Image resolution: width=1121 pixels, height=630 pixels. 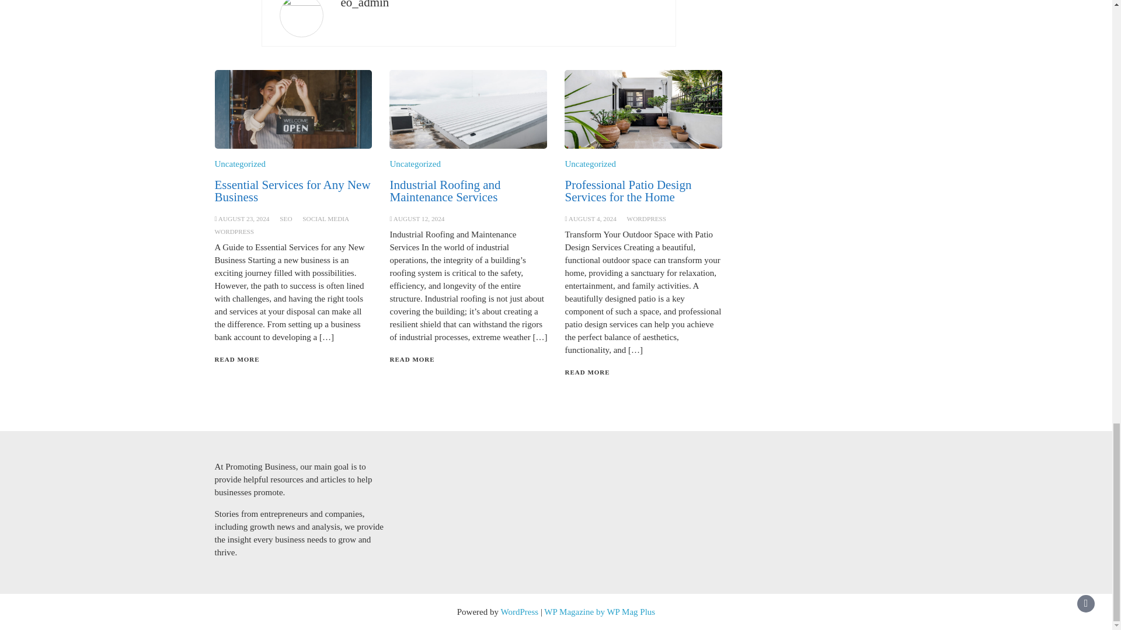 I want to click on Professional Patio Design Services for the Home, so click(x=628, y=190).